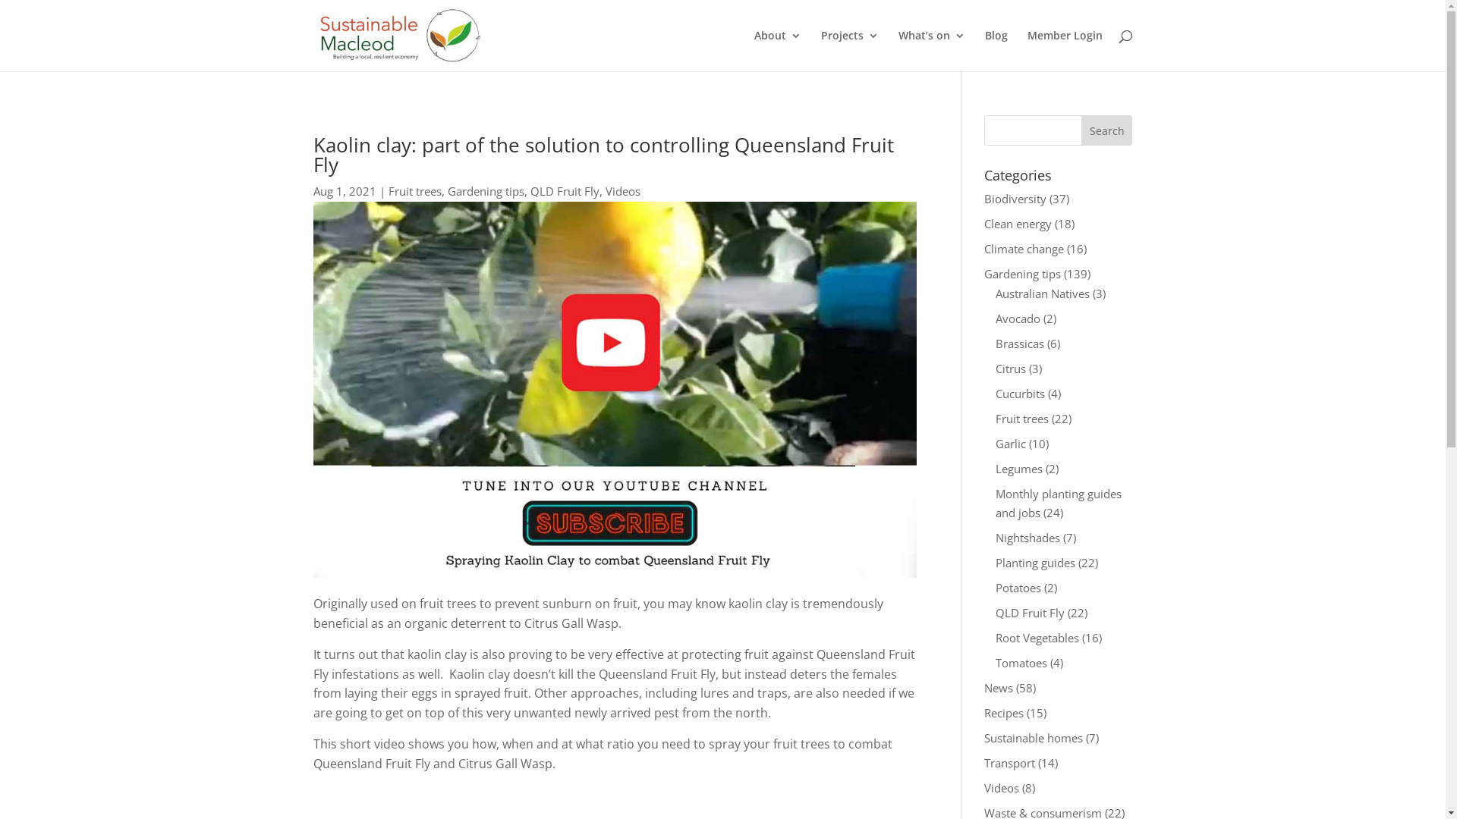 This screenshot has height=819, width=1457. I want to click on Biodiversity, so click(1015, 199).